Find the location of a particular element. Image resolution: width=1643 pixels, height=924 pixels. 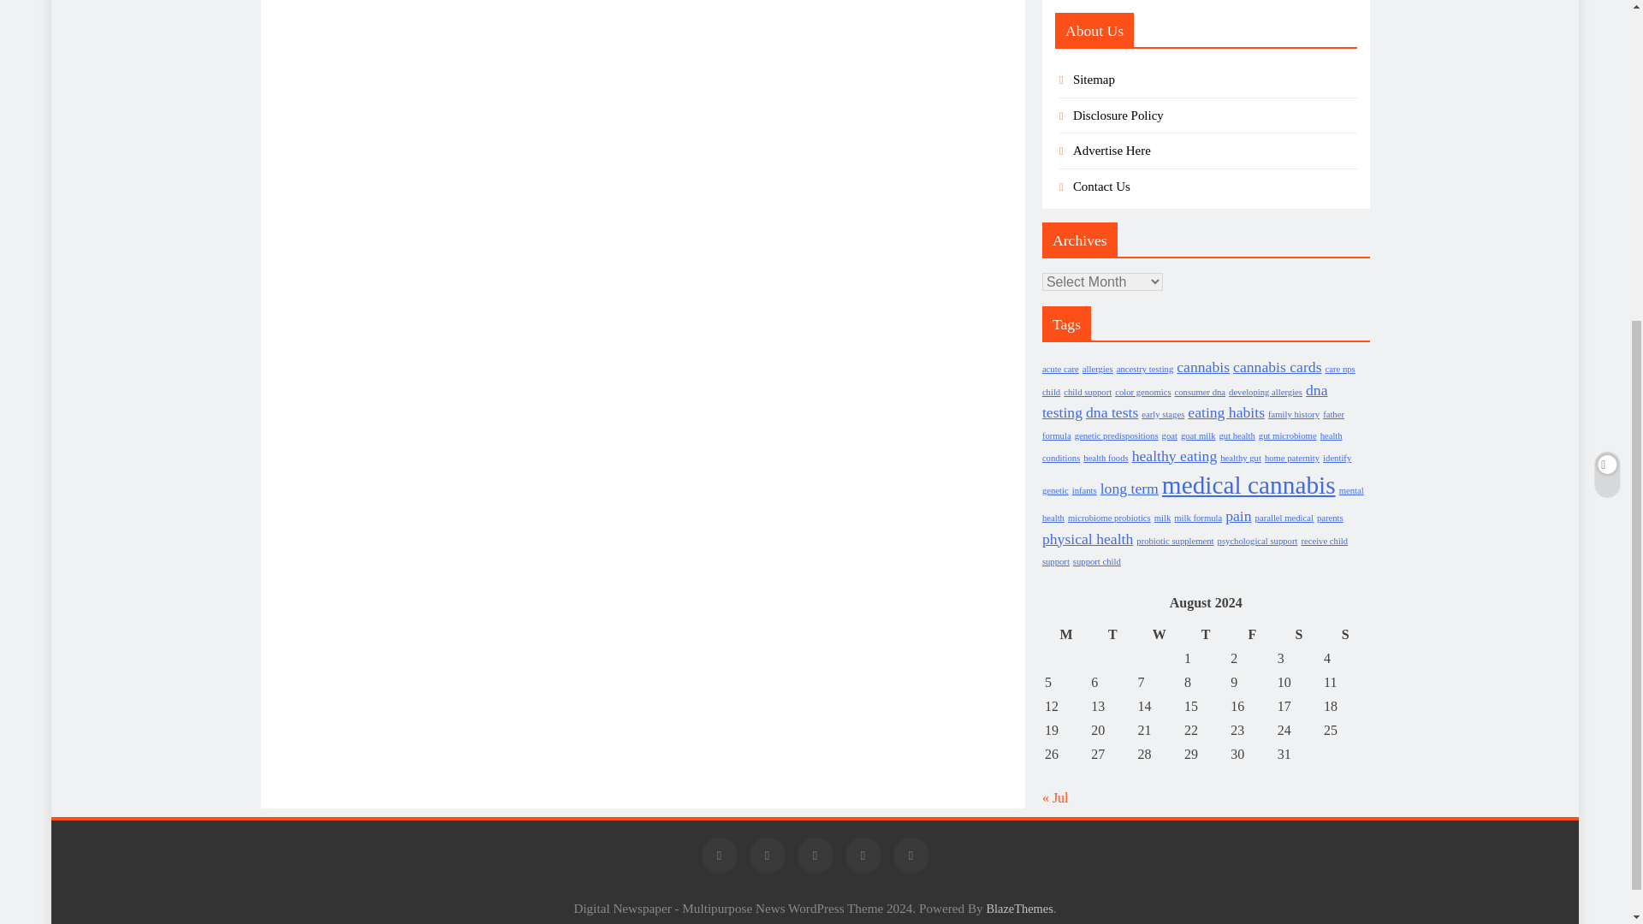

Tuesday is located at coordinates (1112, 635).